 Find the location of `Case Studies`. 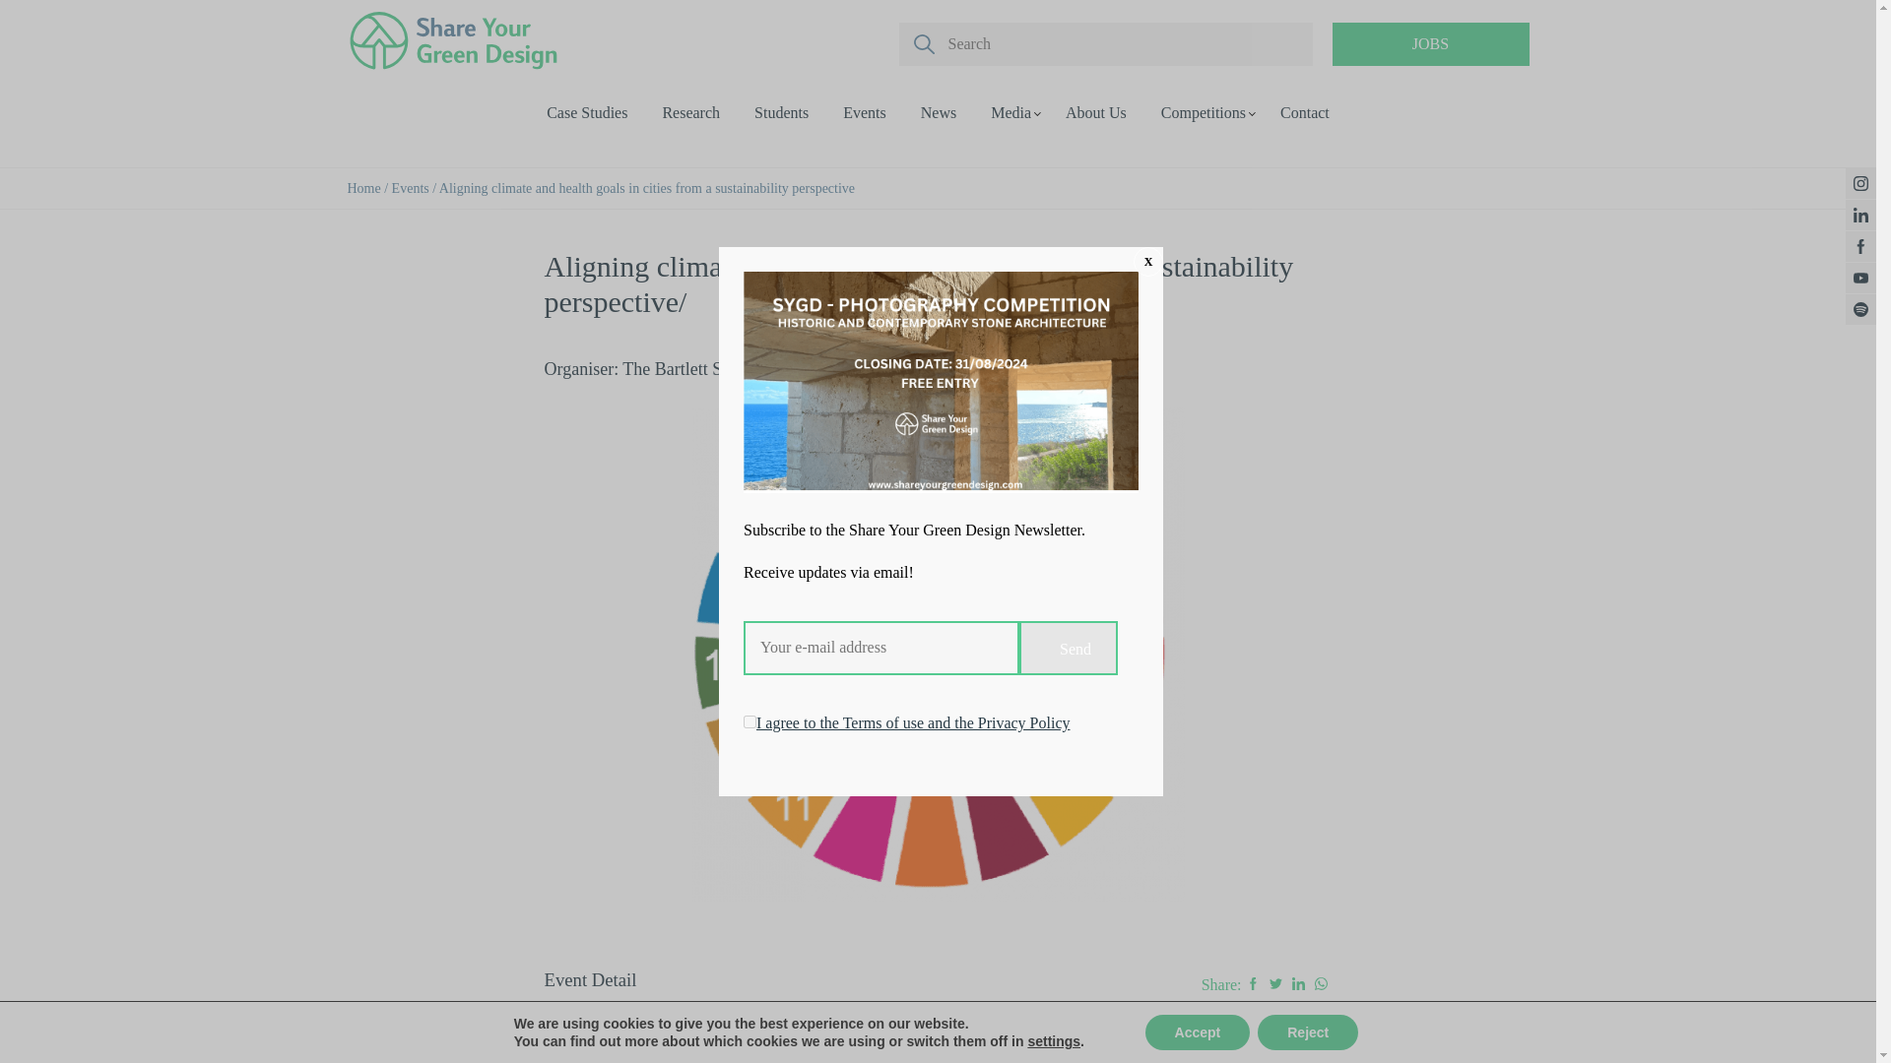

Case Studies is located at coordinates (587, 112).